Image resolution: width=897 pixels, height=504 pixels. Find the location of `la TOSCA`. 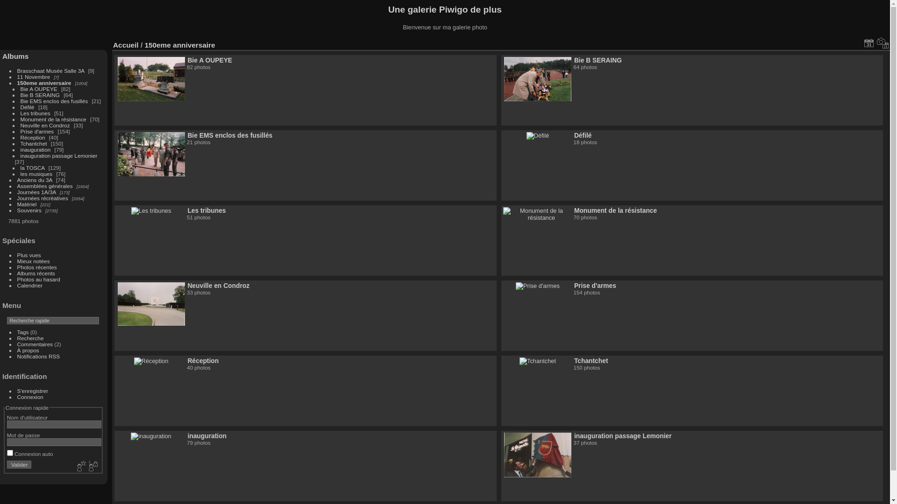

la TOSCA is located at coordinates (33, 168).